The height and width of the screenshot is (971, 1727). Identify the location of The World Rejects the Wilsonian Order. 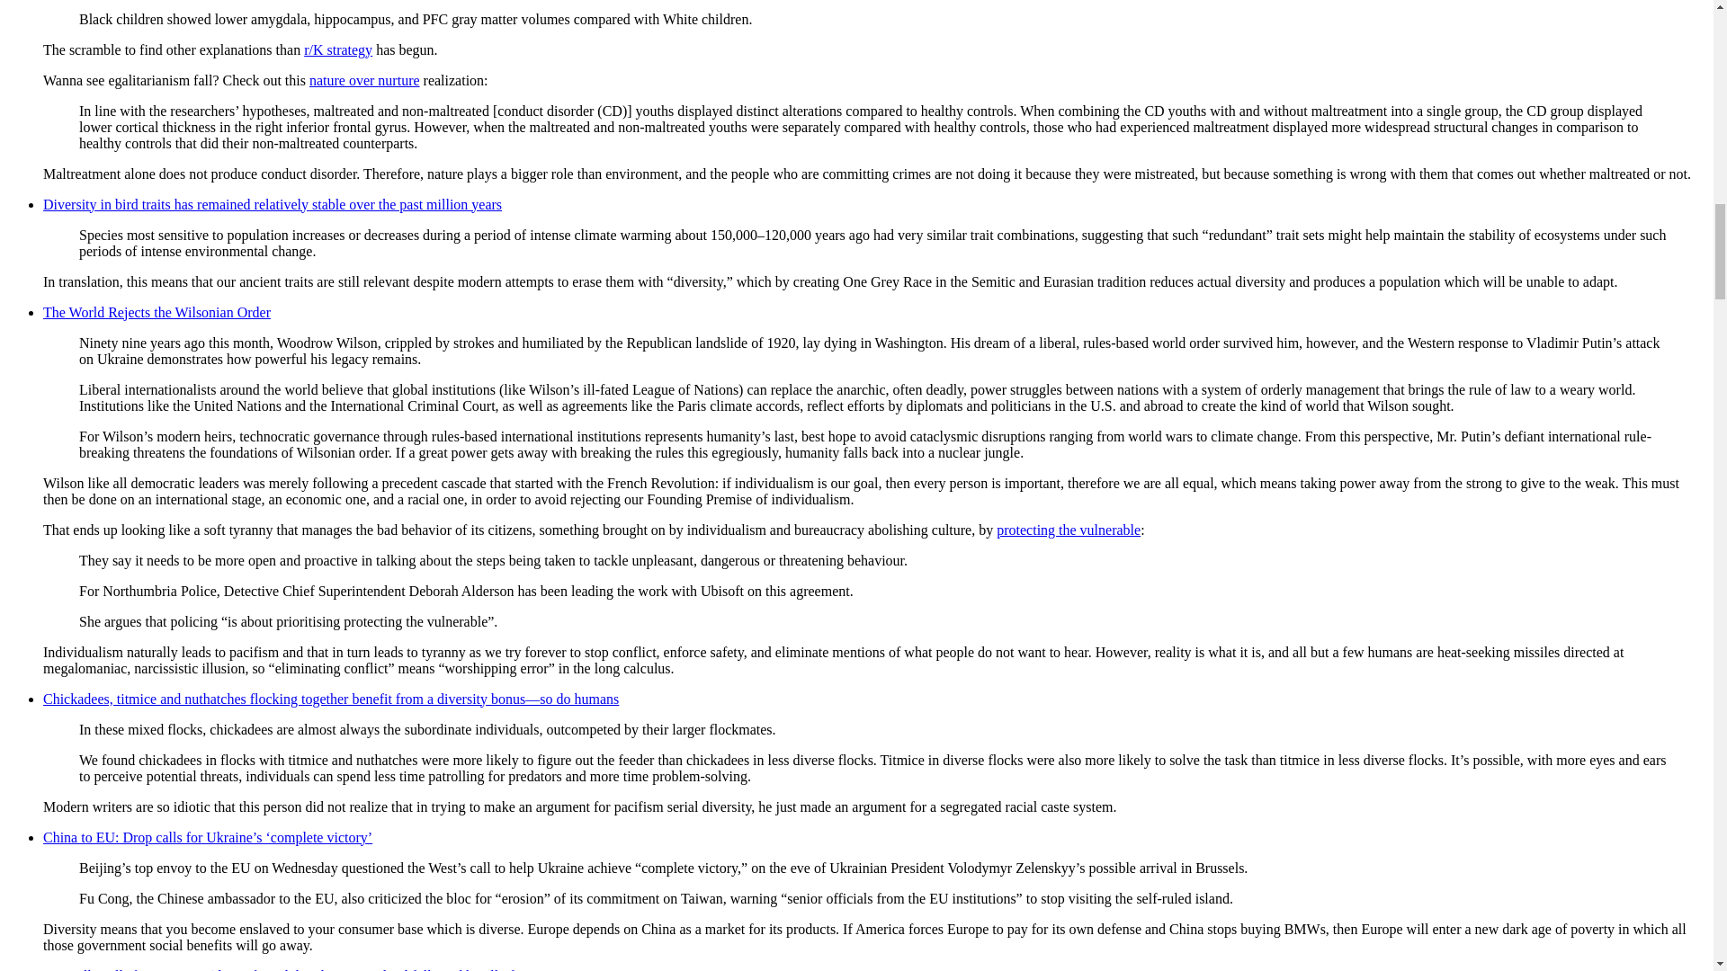
(157, 313).